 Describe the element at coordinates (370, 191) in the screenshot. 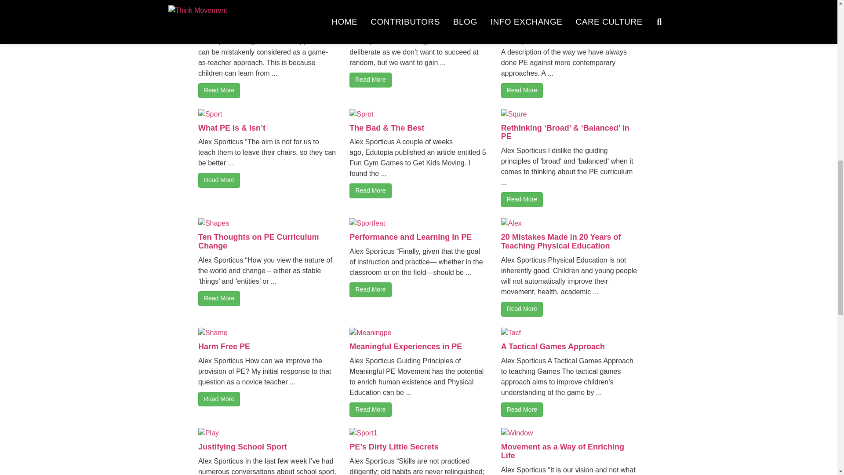

I see `Read More` at that location.